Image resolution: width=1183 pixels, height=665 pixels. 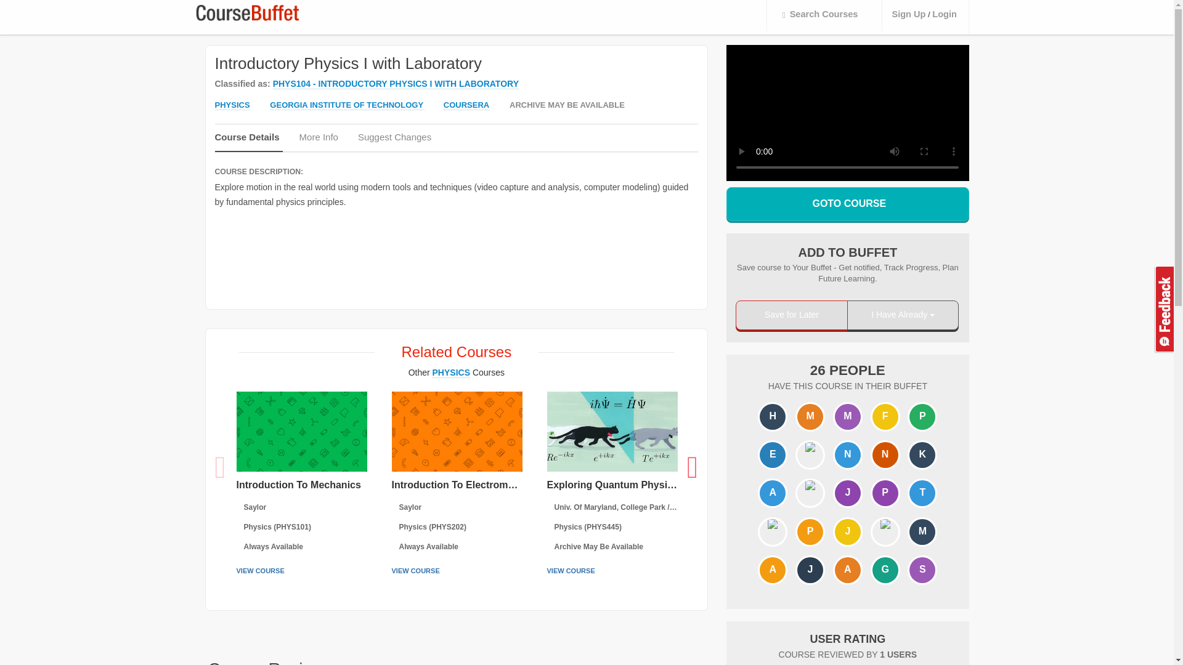 I want to click on E, so click(x=772, y=456).